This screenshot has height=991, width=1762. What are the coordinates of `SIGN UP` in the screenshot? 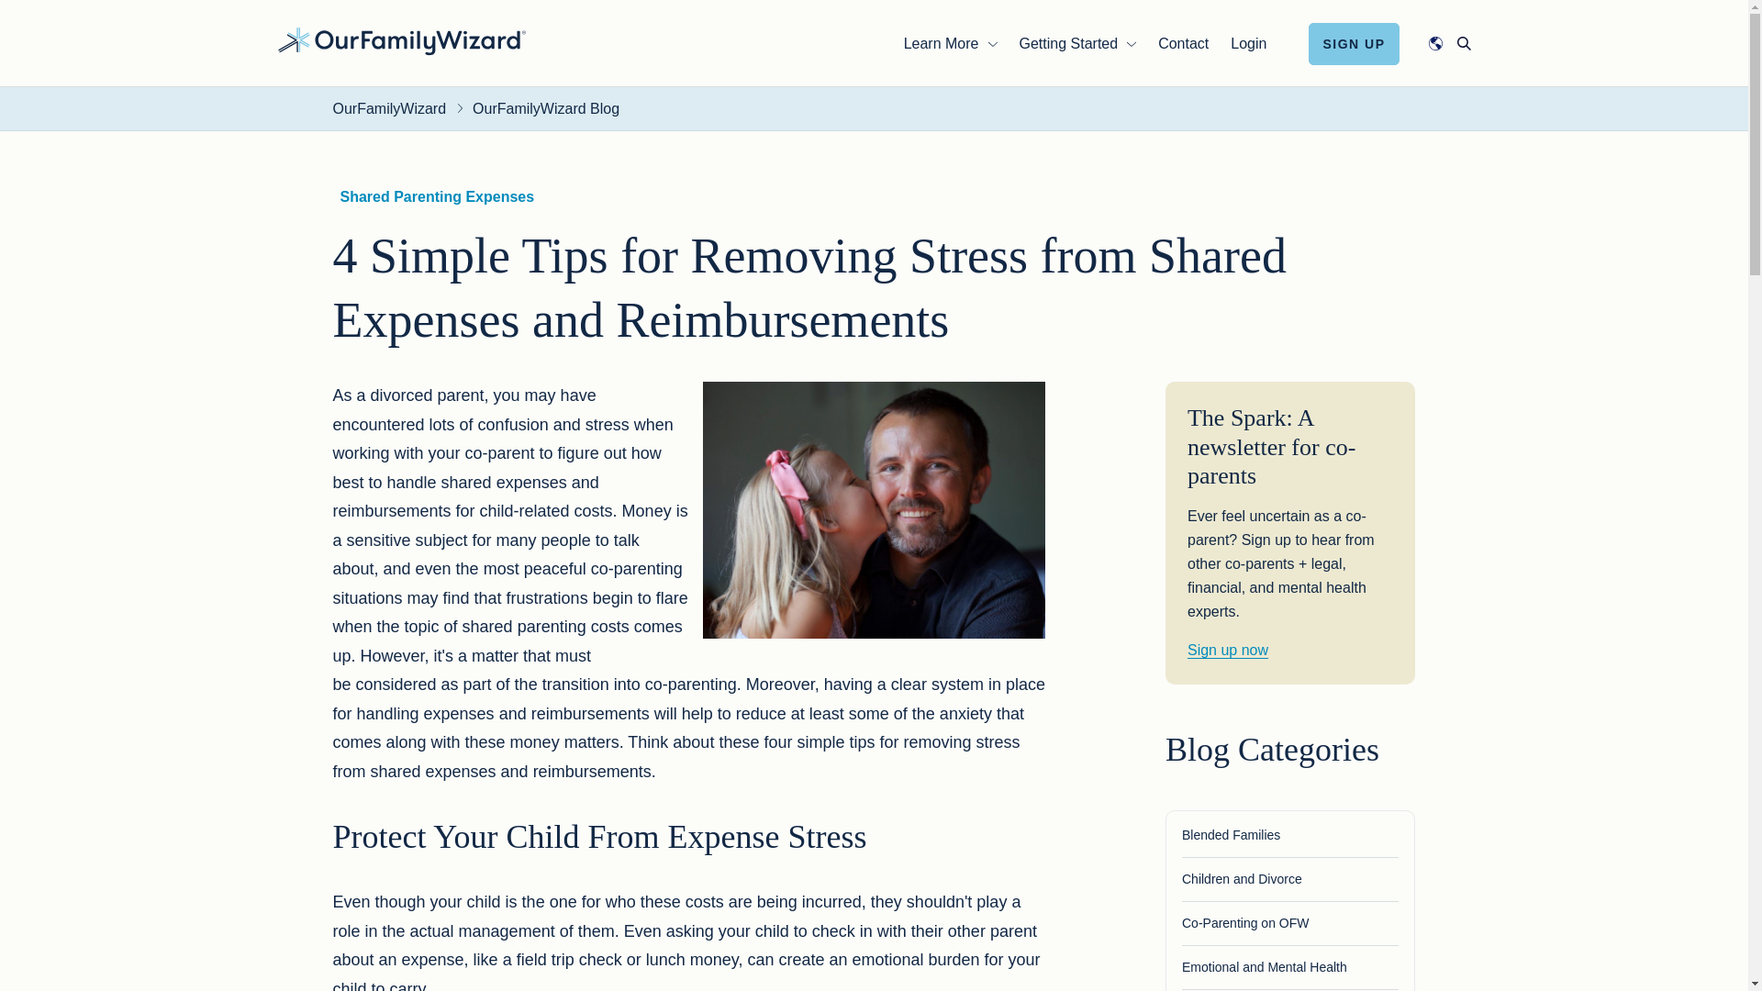 It's located at (1354, 42).